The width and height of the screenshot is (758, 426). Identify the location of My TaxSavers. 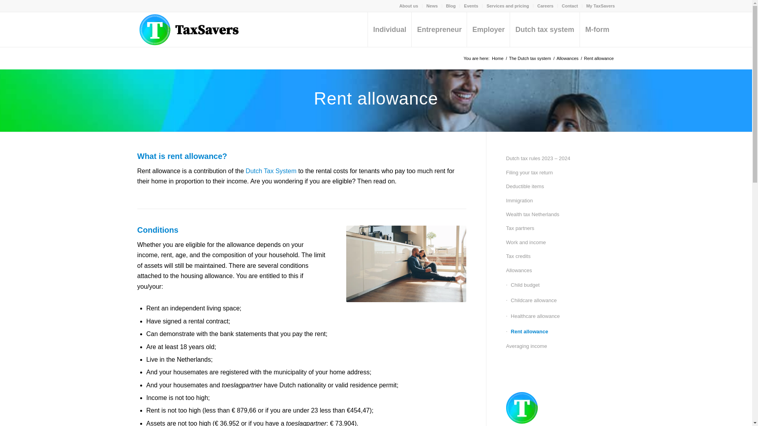
(600, 6).